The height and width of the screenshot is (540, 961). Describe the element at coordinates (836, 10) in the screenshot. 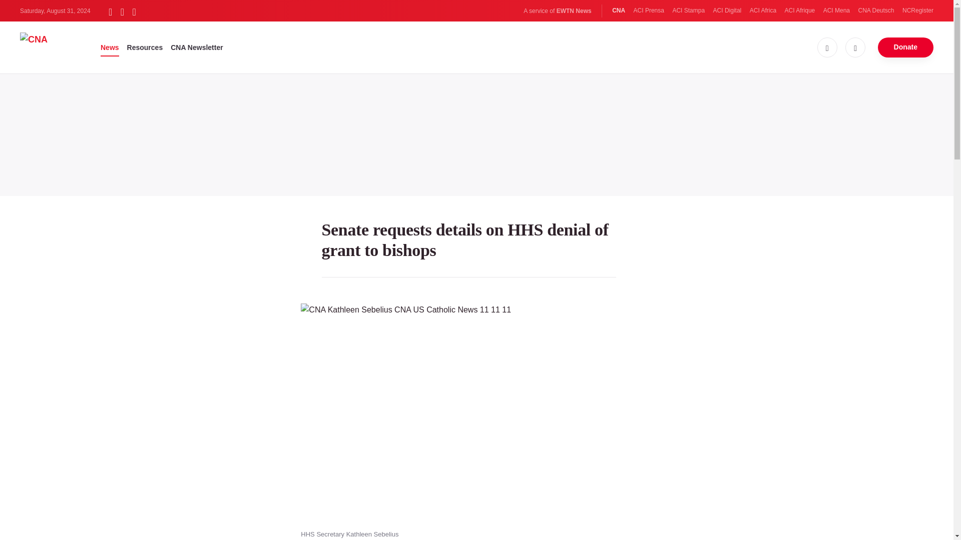

I see `ACI Mena` at that location.